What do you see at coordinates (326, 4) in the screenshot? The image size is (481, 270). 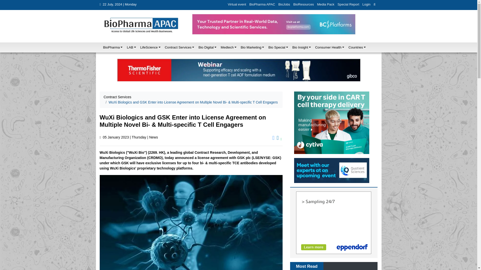 I see `Media Pack` at bounding box center [326, 4].